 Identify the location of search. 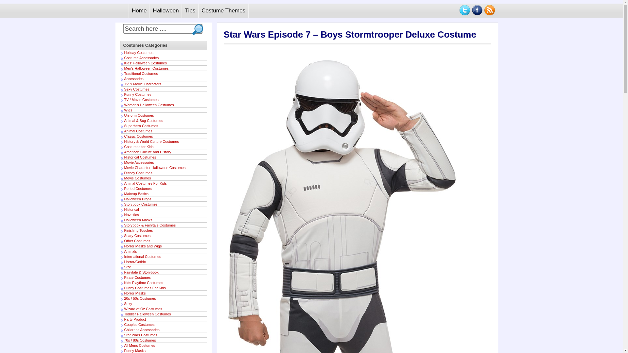
(197, 29).